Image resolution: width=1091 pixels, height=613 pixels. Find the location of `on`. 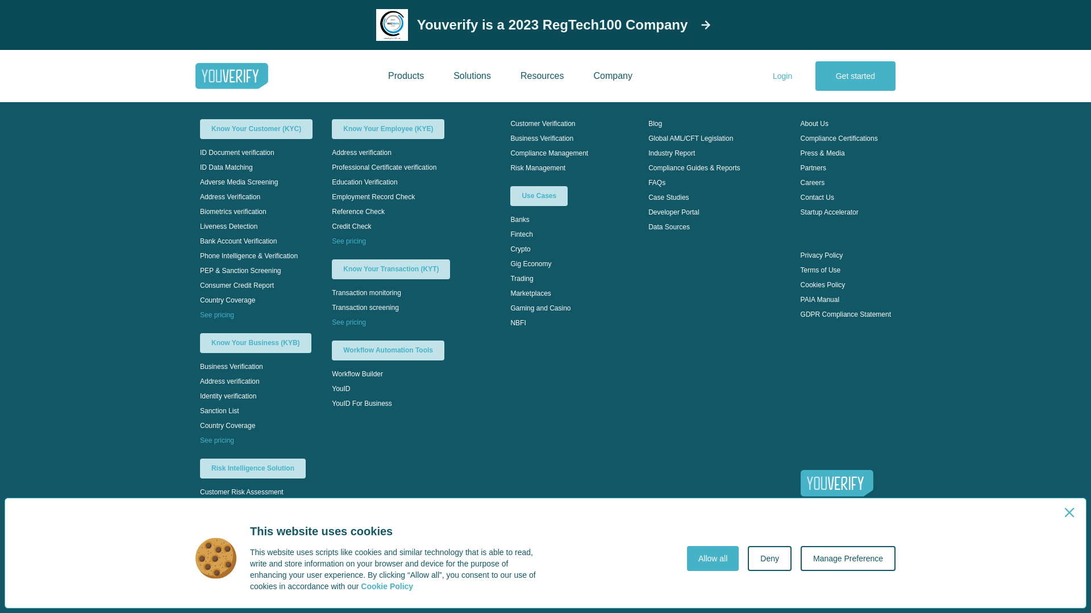

on is located at coordinates (549, 5).